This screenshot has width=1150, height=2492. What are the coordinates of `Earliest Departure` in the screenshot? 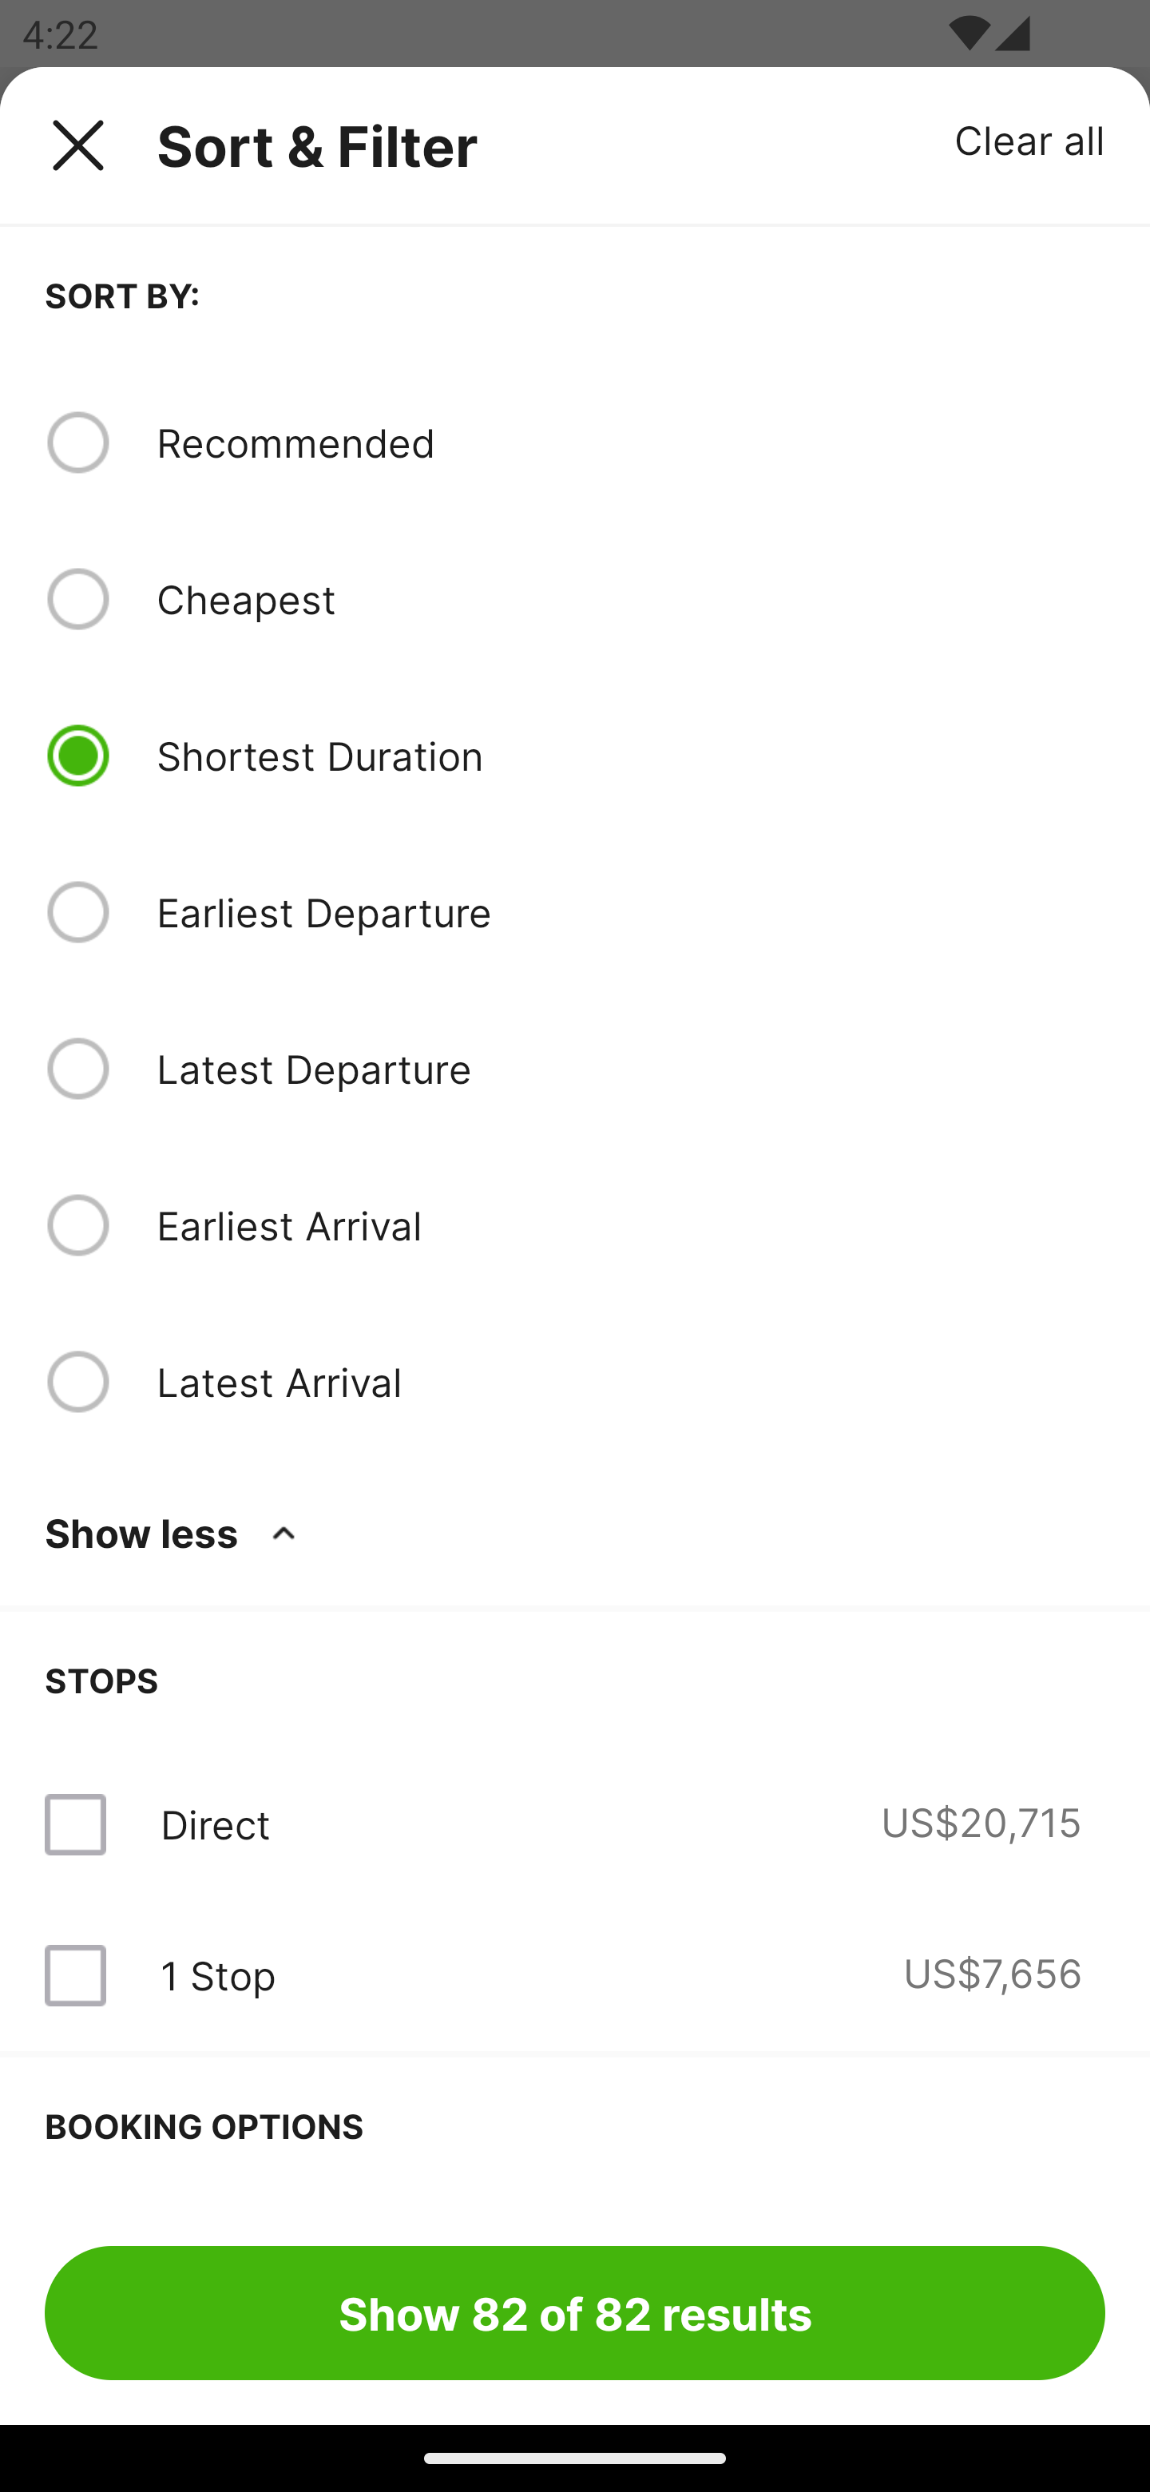 It's located at (630, 912).